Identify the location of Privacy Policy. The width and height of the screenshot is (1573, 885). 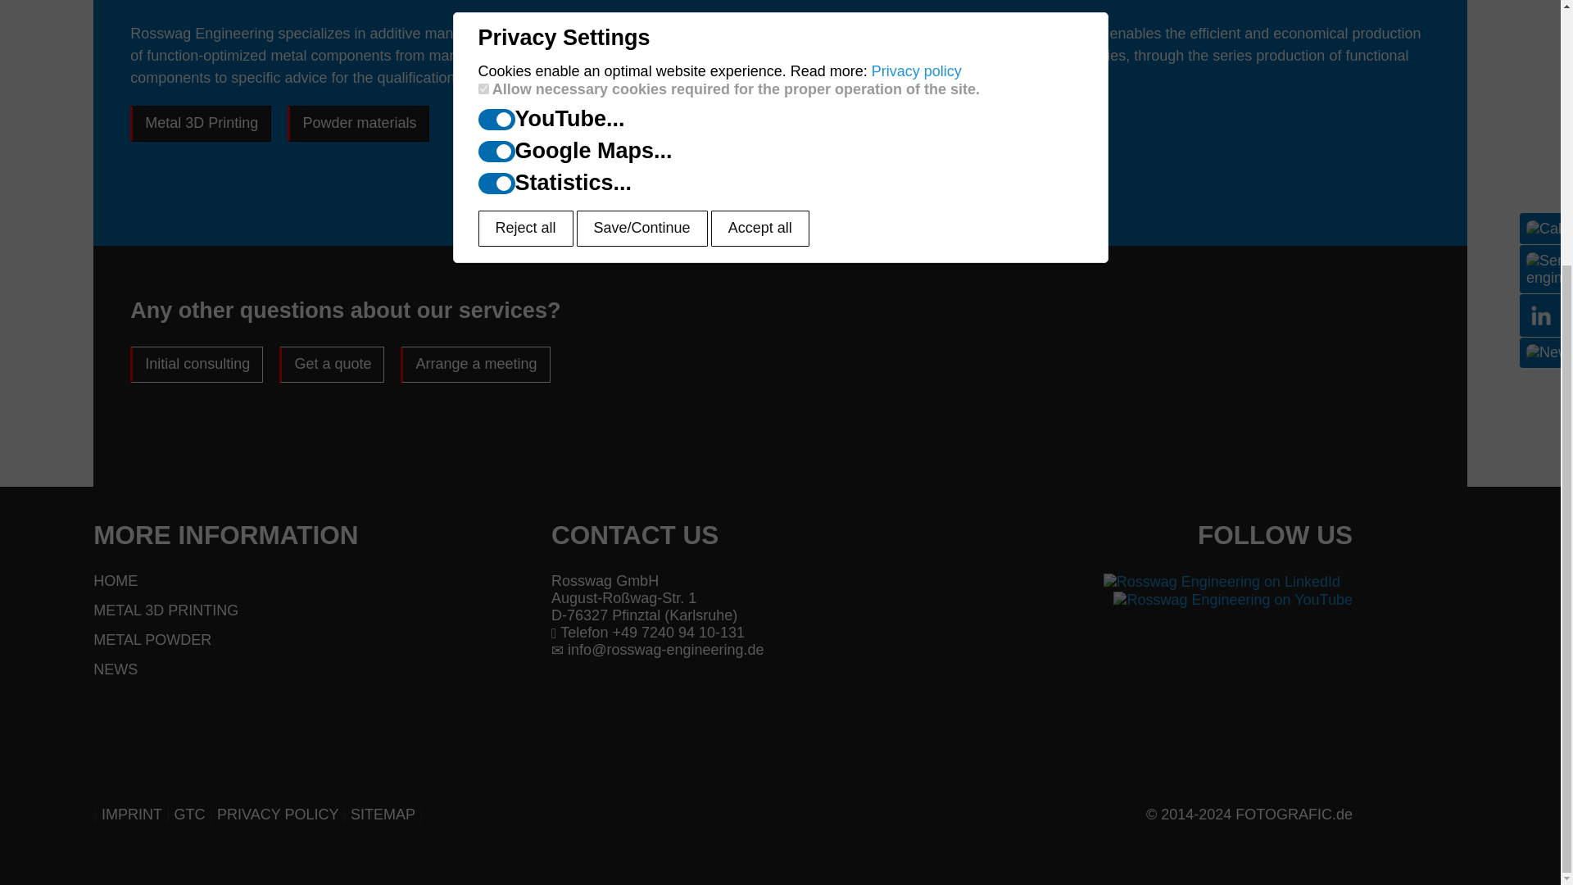
(277, 815).